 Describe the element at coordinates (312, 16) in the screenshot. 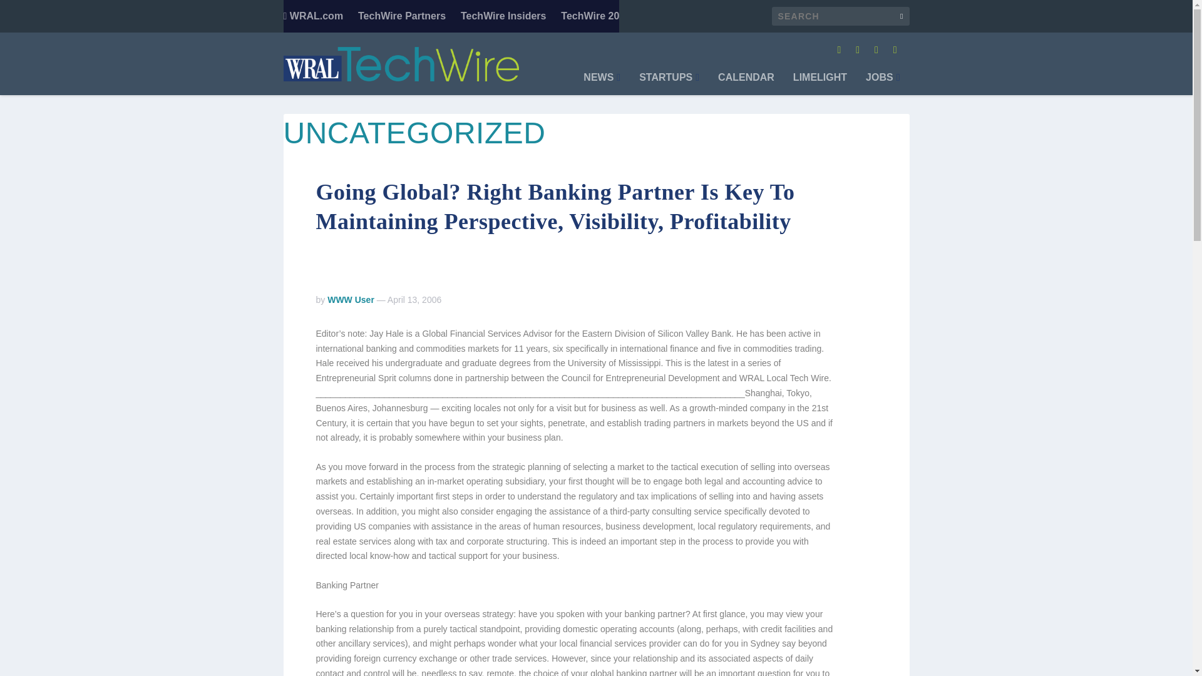

I see `WRAL.com` at that location.